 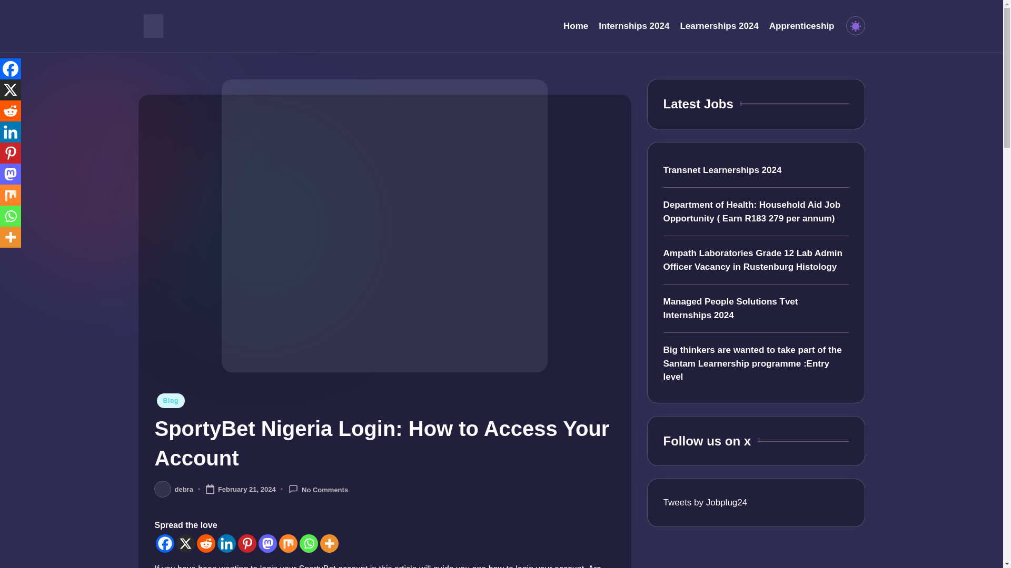 What do you see at coordinates (206, 543) in the screenshot?
I see `Reddit` at bounding box center [206, 543].